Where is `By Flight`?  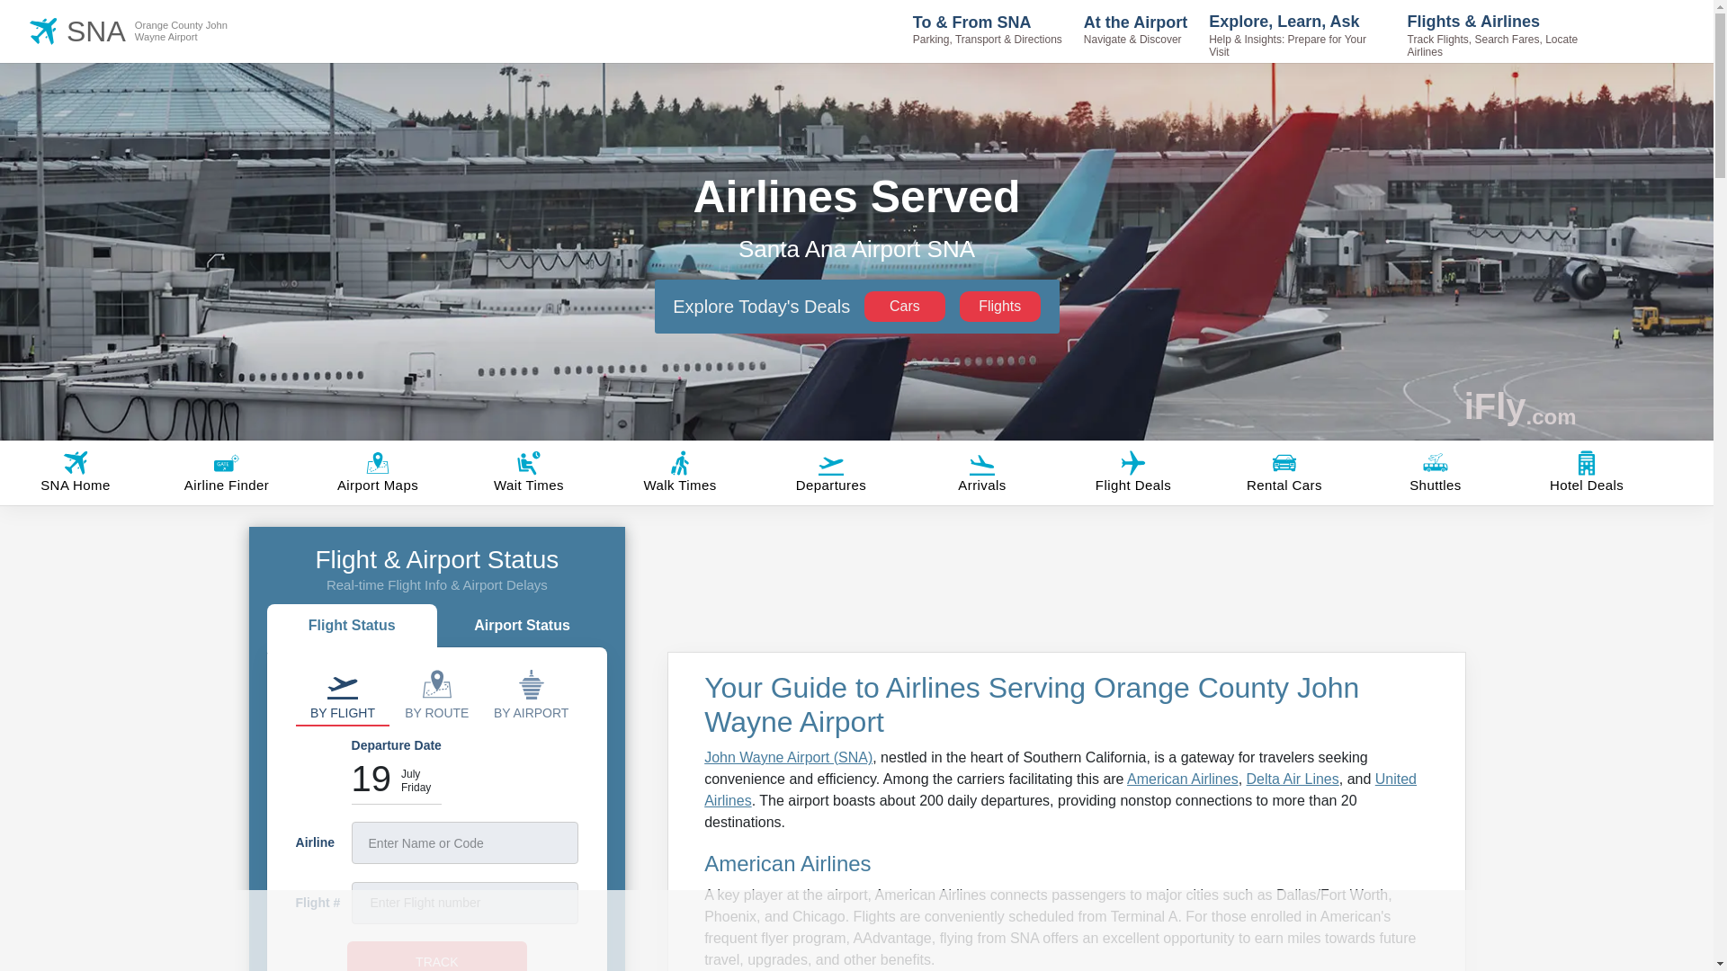
By Flight is located at coordinates (161, 31).